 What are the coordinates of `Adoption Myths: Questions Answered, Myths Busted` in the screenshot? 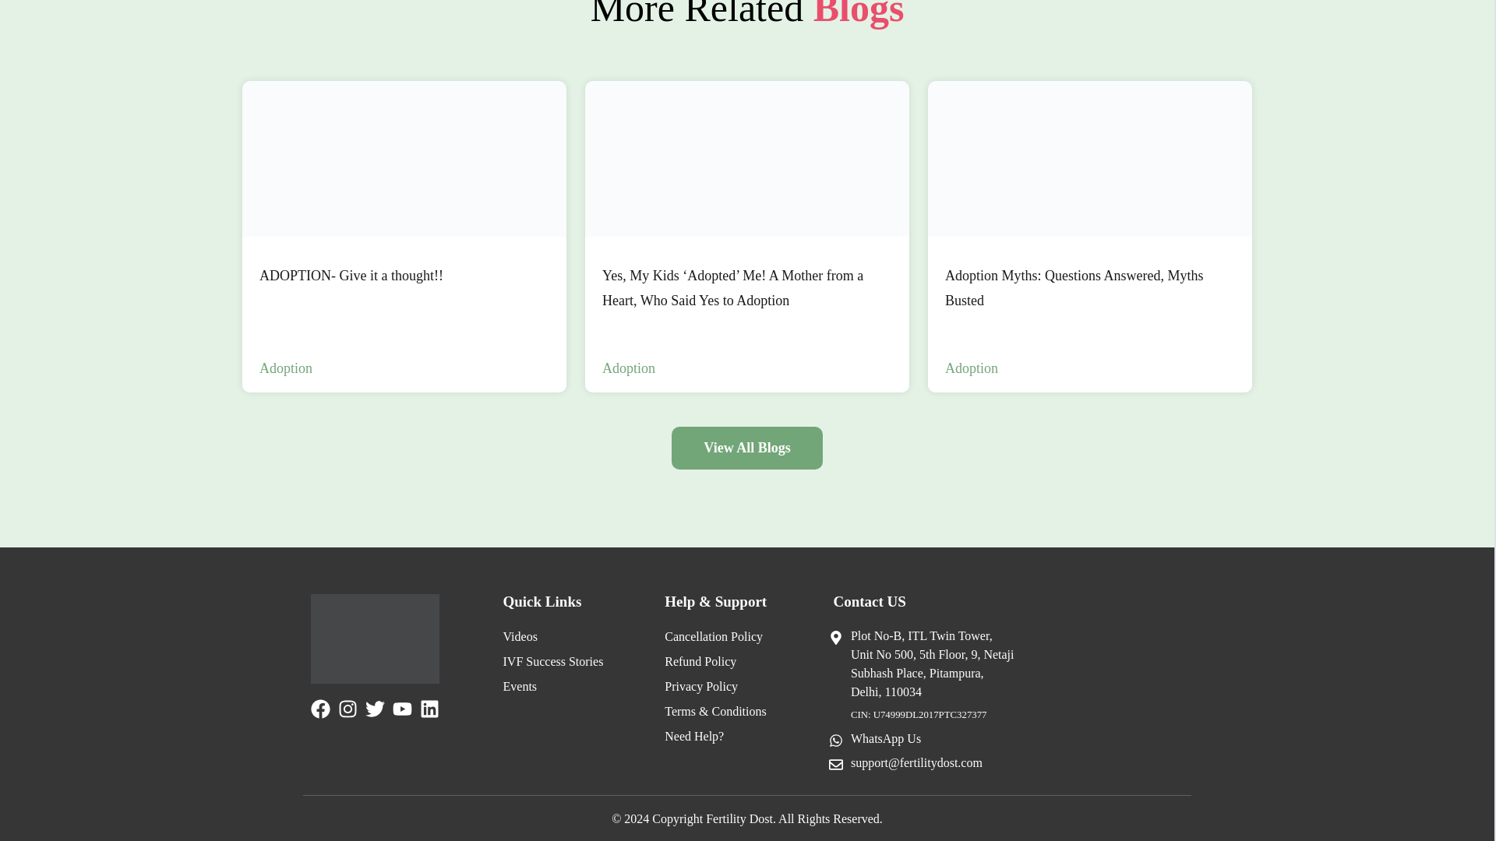 It's located at (404, 158).